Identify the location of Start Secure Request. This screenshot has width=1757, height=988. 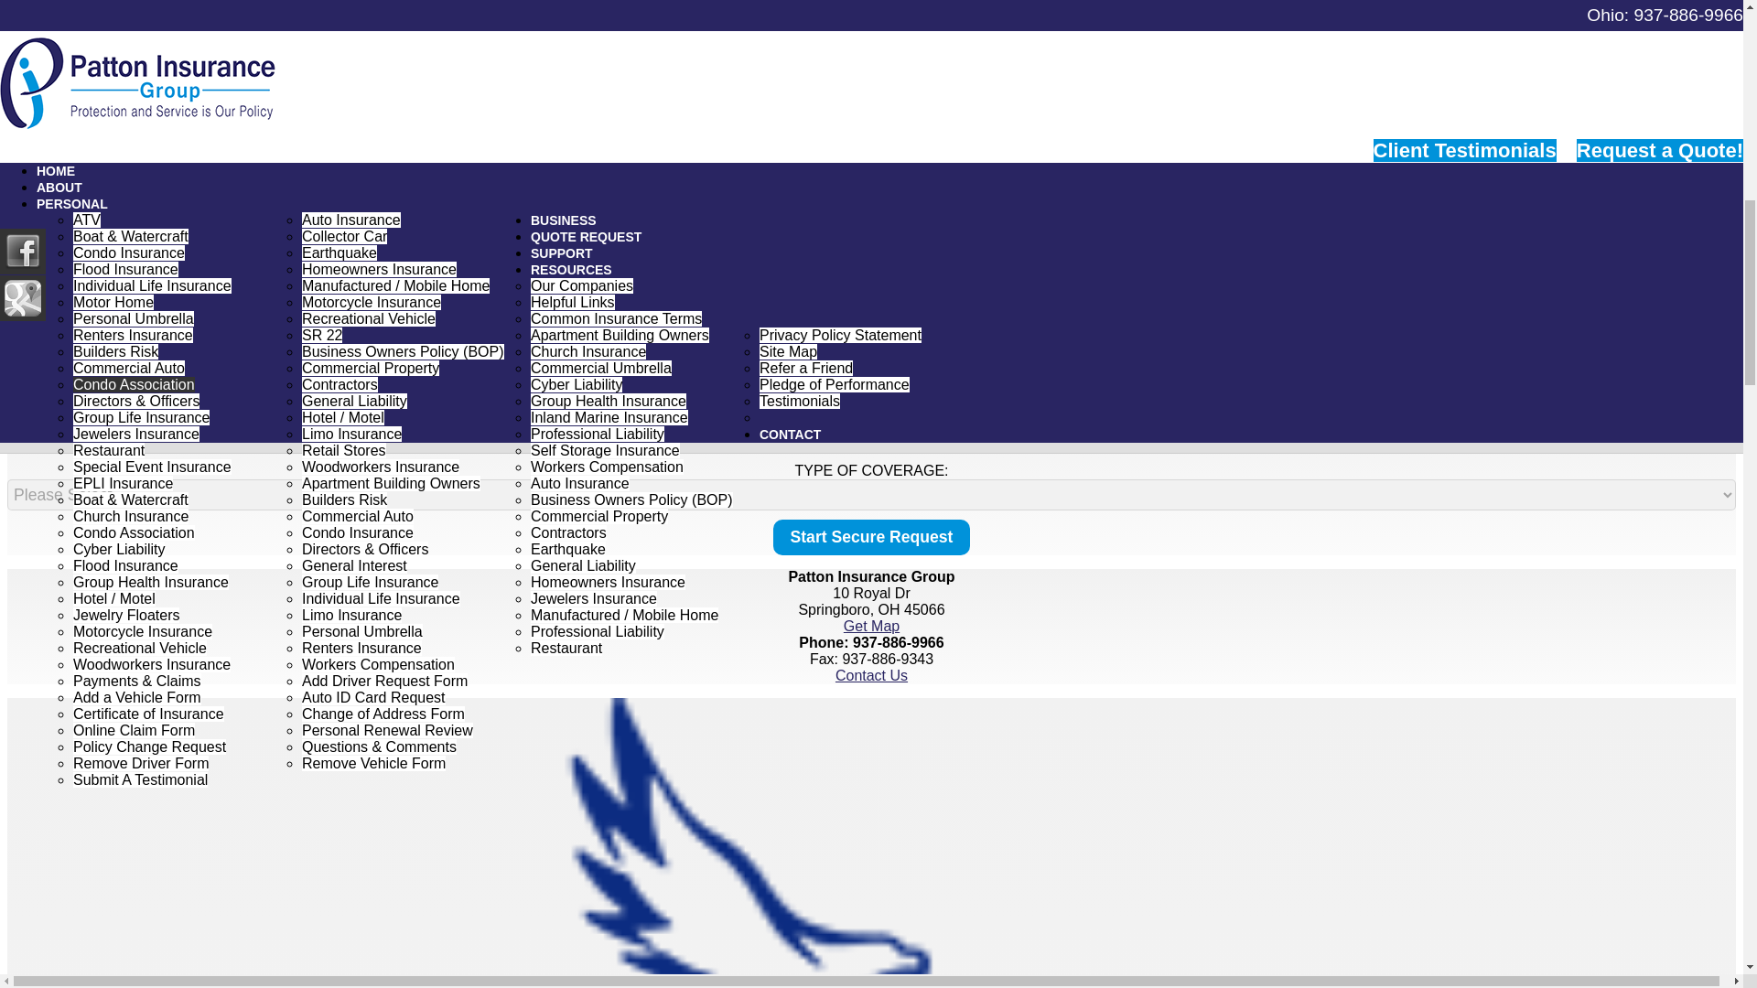
(871, 537).